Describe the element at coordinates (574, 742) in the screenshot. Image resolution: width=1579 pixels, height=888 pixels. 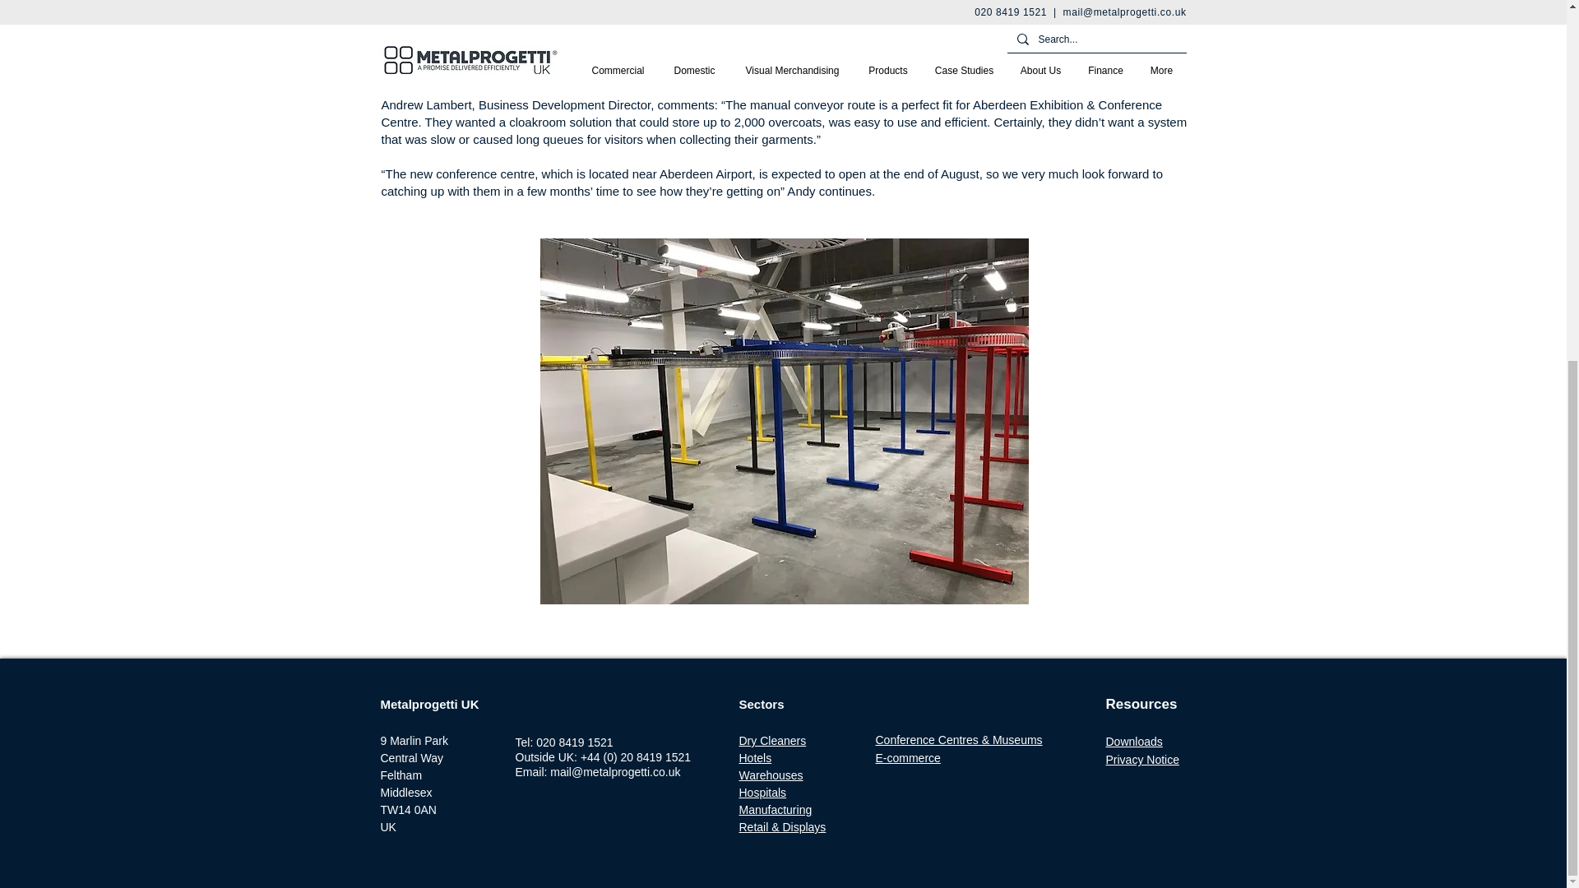
I see `020 8419 1521` at that location.